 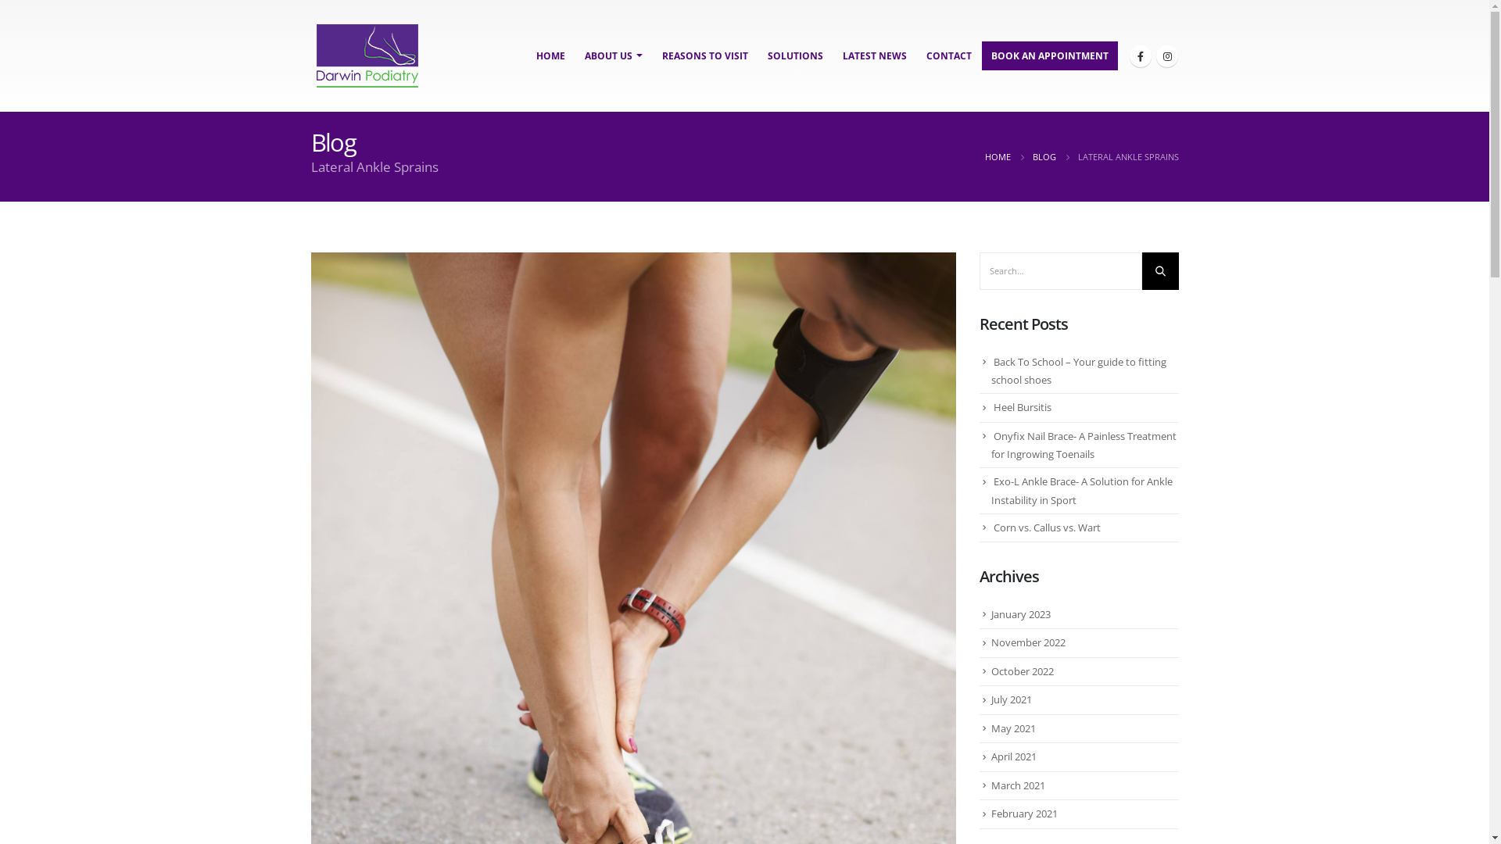 I want to click on BLOG, so click(x=1044, y=157).